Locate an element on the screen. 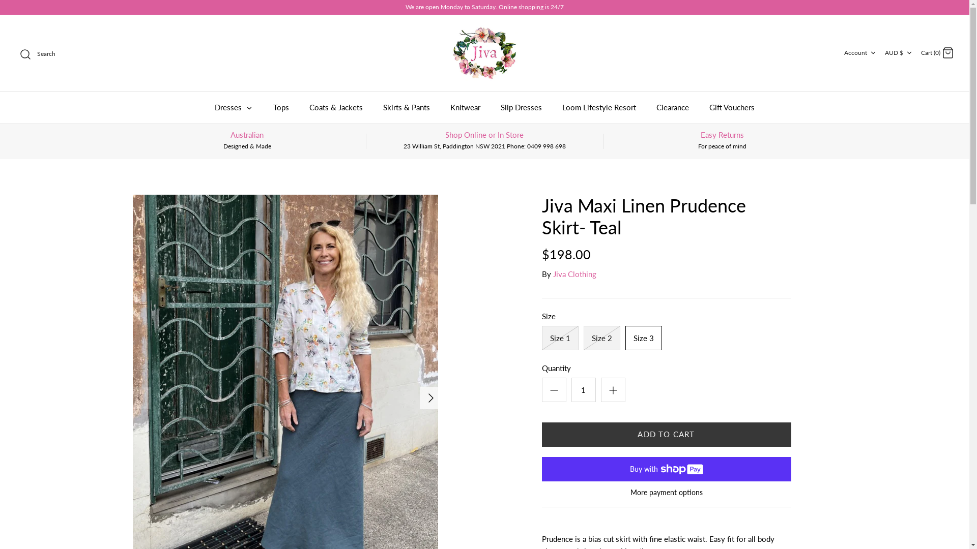  Cart (0) Cart is located at coordinates (937, 52).